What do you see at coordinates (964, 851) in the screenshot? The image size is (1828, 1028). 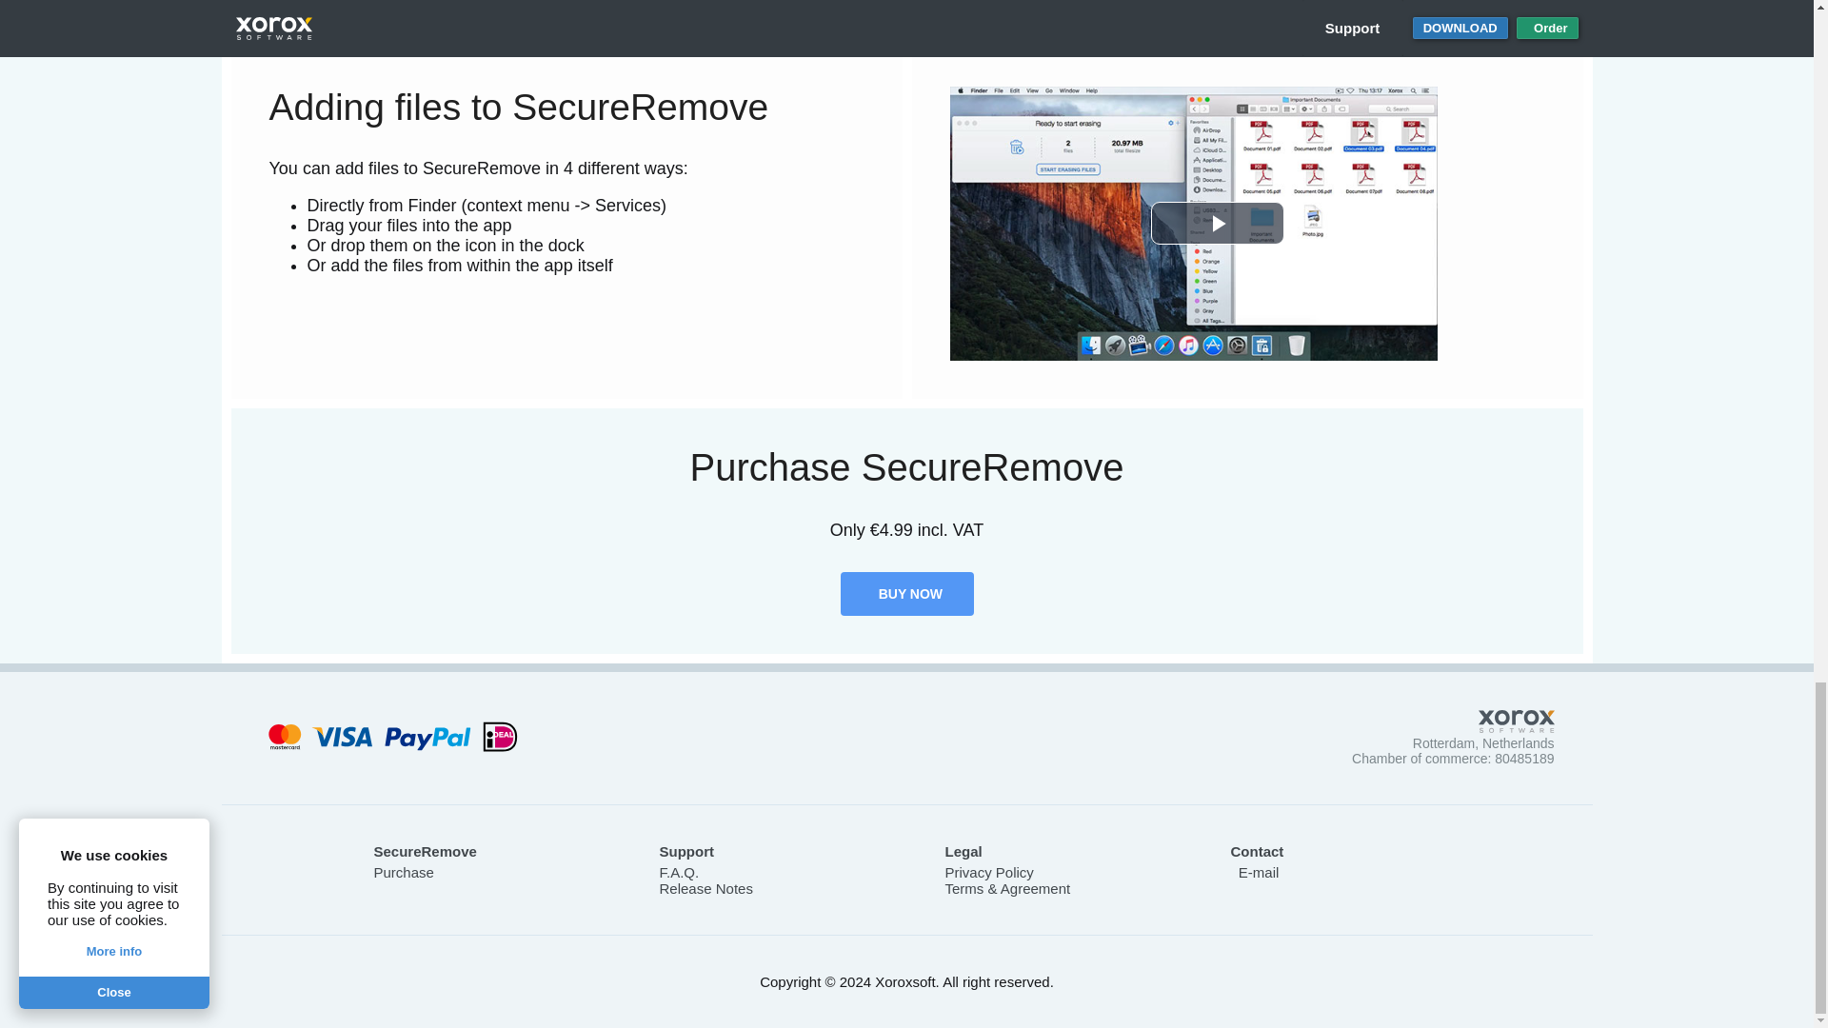 I see `Legal` at bounding box center [964, 851].